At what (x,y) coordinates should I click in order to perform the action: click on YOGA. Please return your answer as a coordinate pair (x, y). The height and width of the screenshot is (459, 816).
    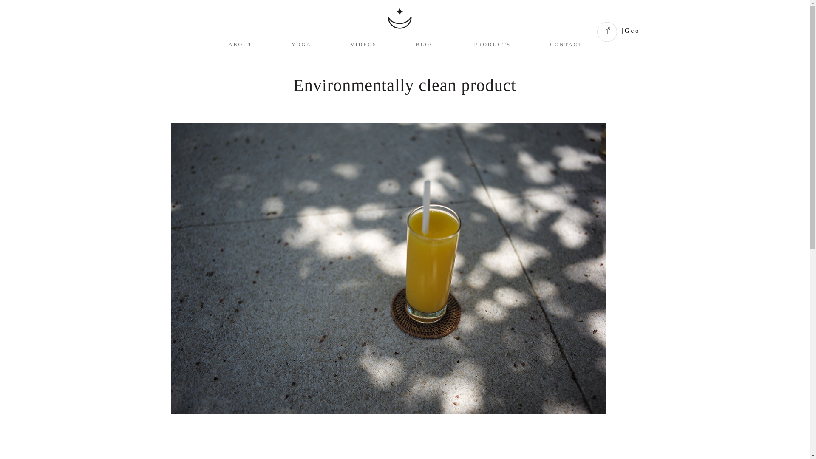
    Looking at the image, I should click on (320, 32).